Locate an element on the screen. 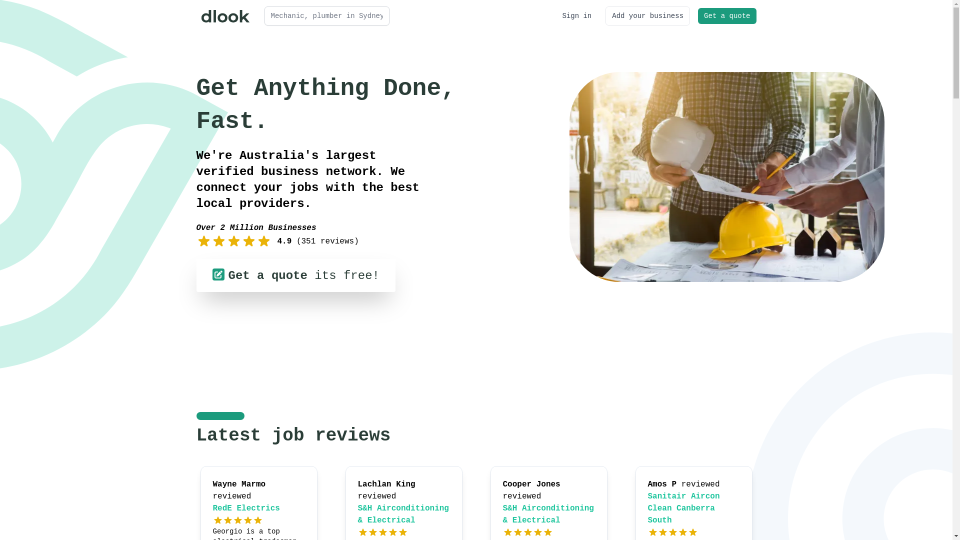 This screenshot has height=540, width=960. S&H Airconditioning & Electrical is located at coordinates (403, 514).